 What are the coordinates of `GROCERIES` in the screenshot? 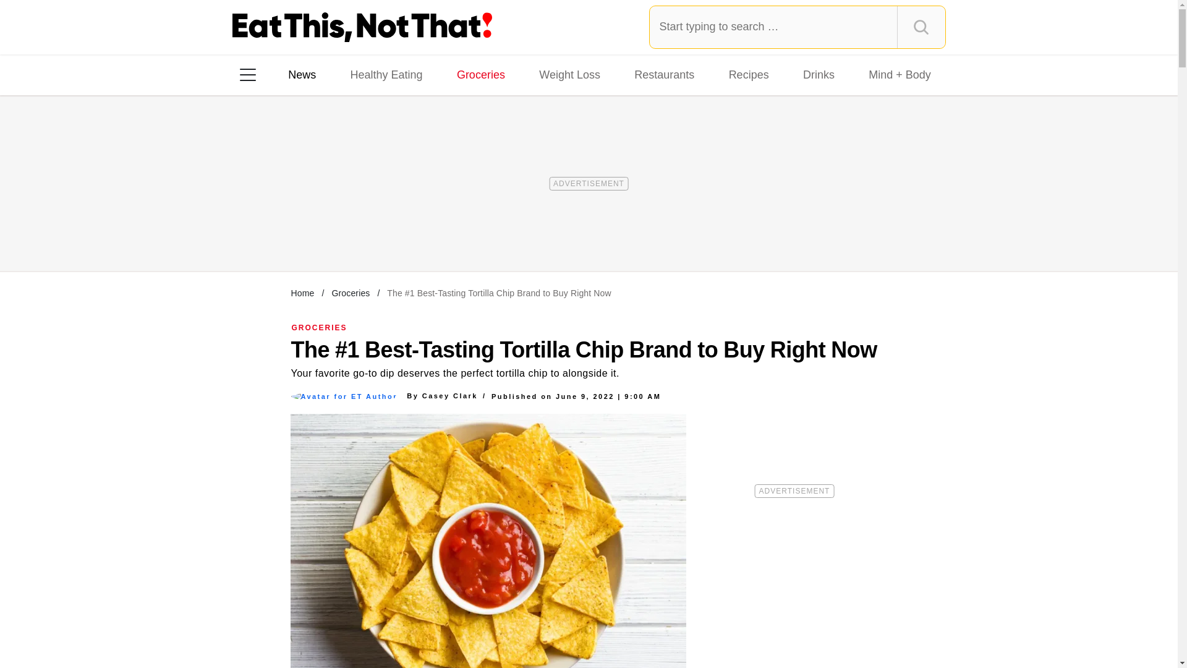 It's located at (320, 327).